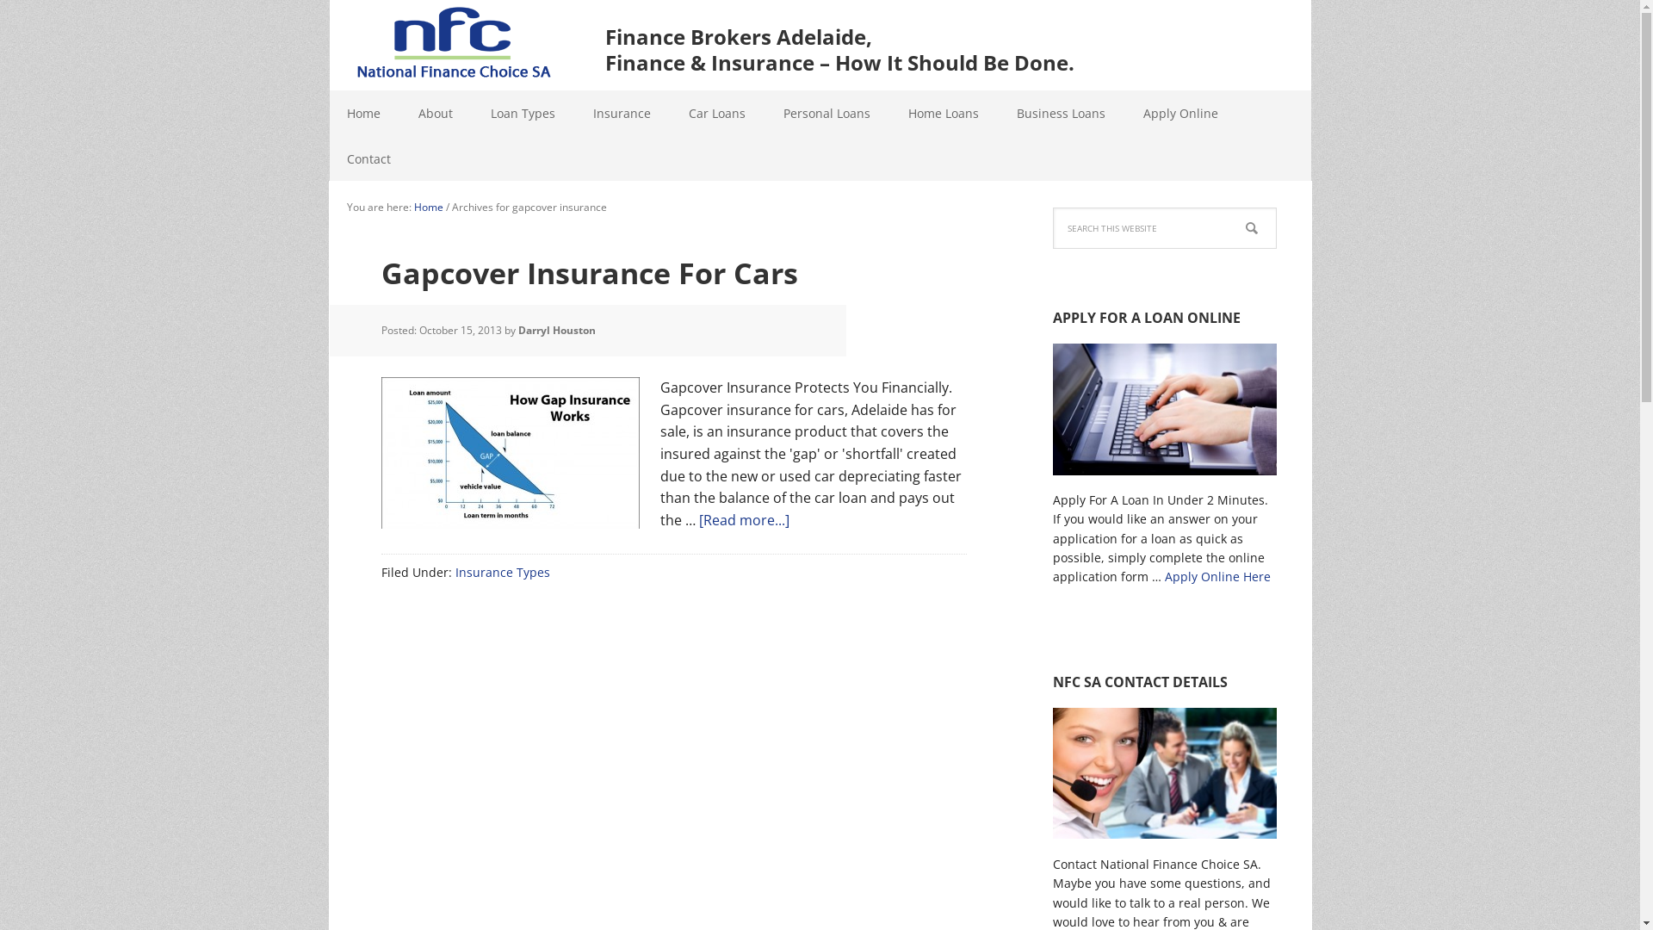 The width and height of the screenshot is (1653, 930). What do you see at coordinates (589, 273) in the screenshot?
I see `Gapcover Insurance For Cars` at bounding box center [589, 273].